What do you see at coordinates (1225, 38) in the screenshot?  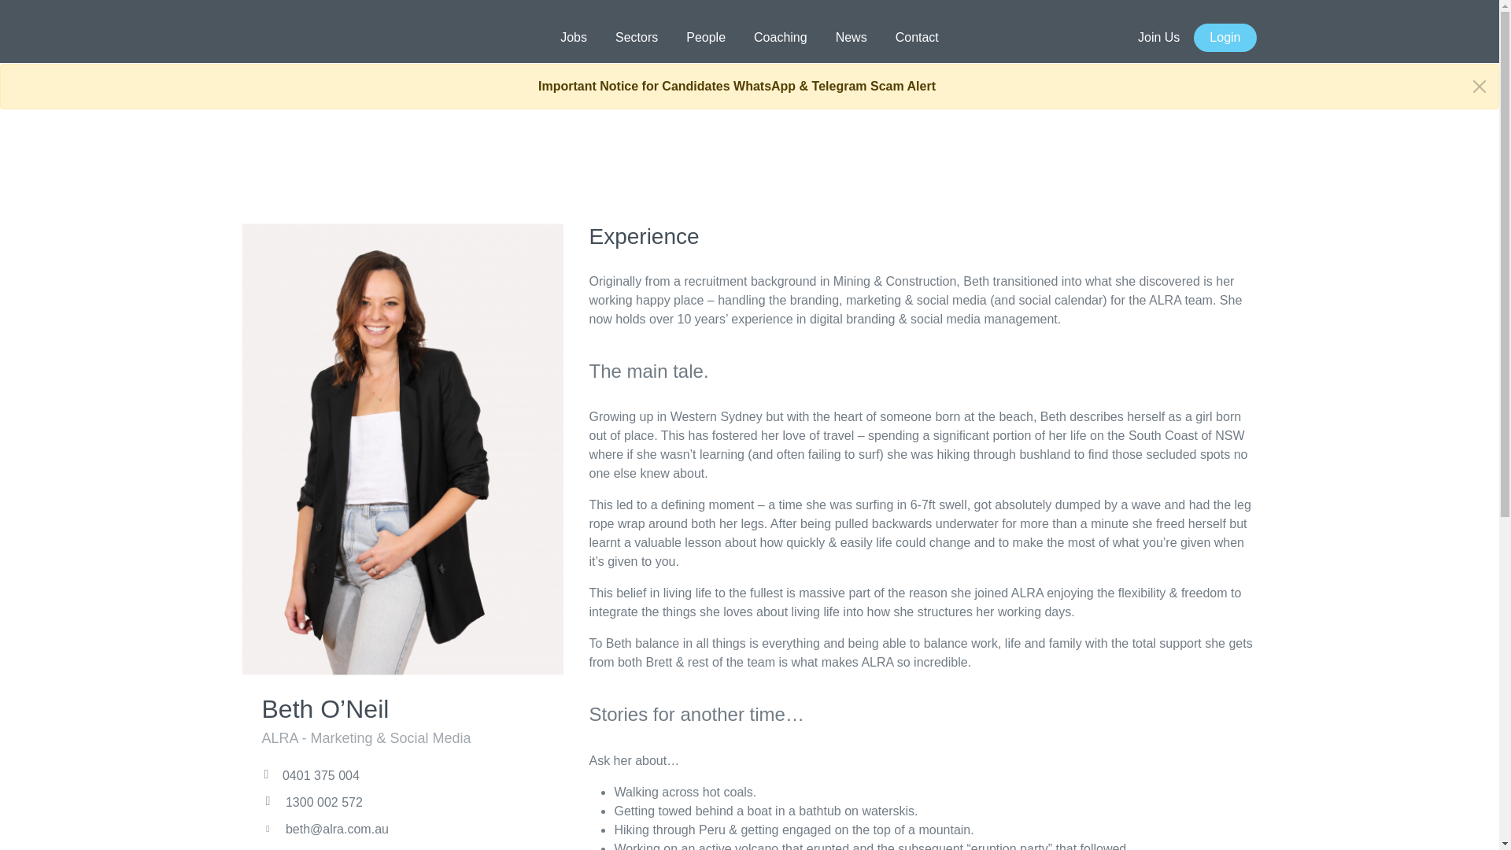 I see `Login` at bounding box center [1225, 38].